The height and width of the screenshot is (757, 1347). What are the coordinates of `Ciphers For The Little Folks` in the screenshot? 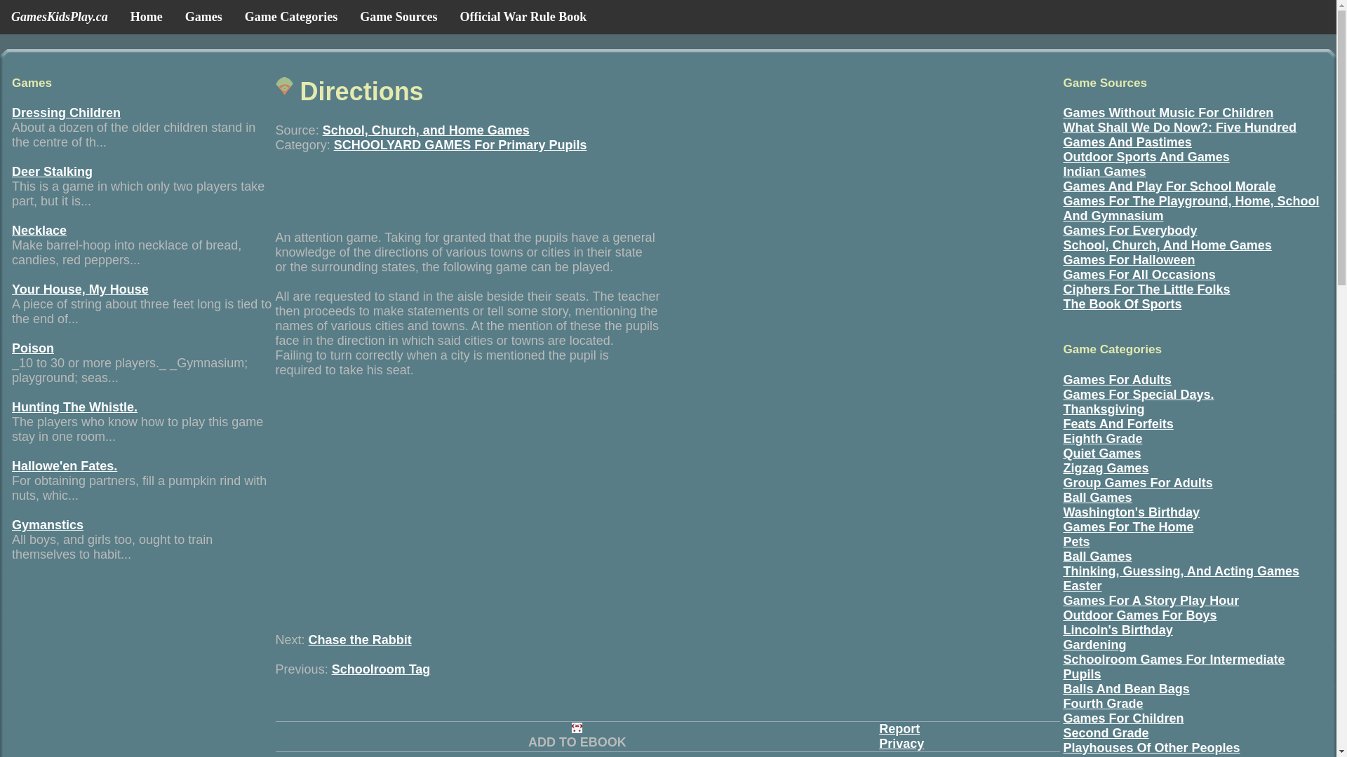 It's located at (1146, 289).